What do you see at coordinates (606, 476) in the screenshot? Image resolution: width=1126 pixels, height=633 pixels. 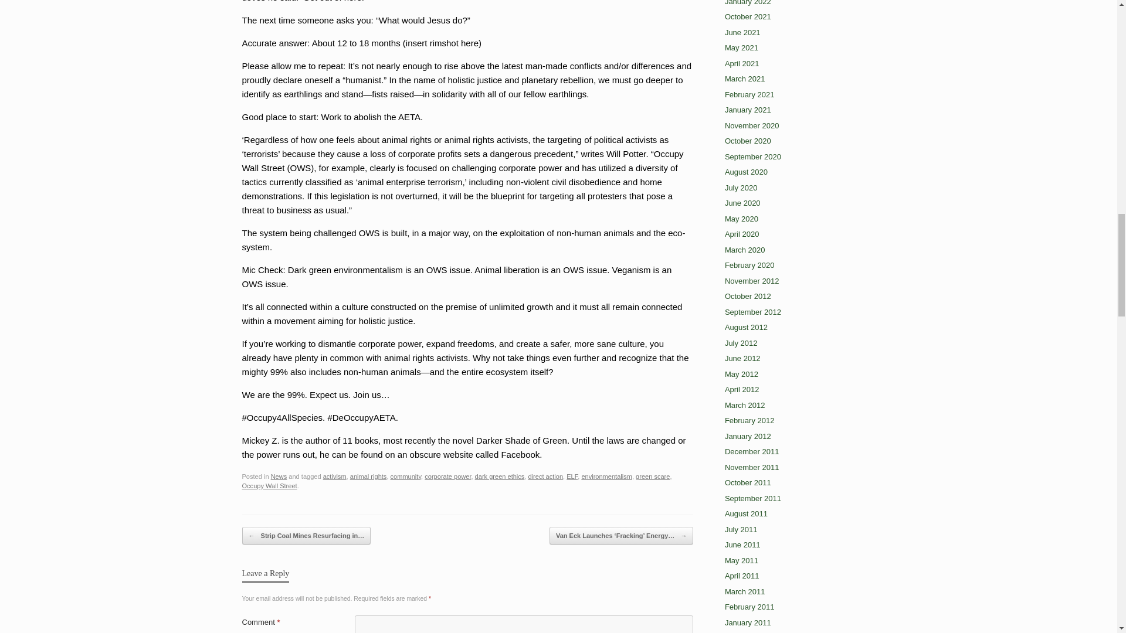 I see `environmentalism` at bounding box center [606, 476].